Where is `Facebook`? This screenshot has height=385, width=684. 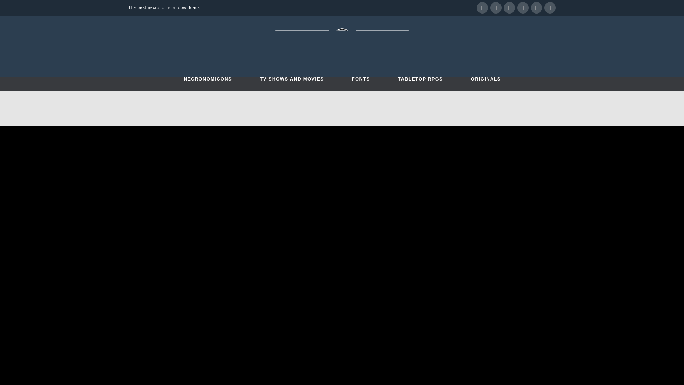 Facebook is located at coordinates (482, 8).